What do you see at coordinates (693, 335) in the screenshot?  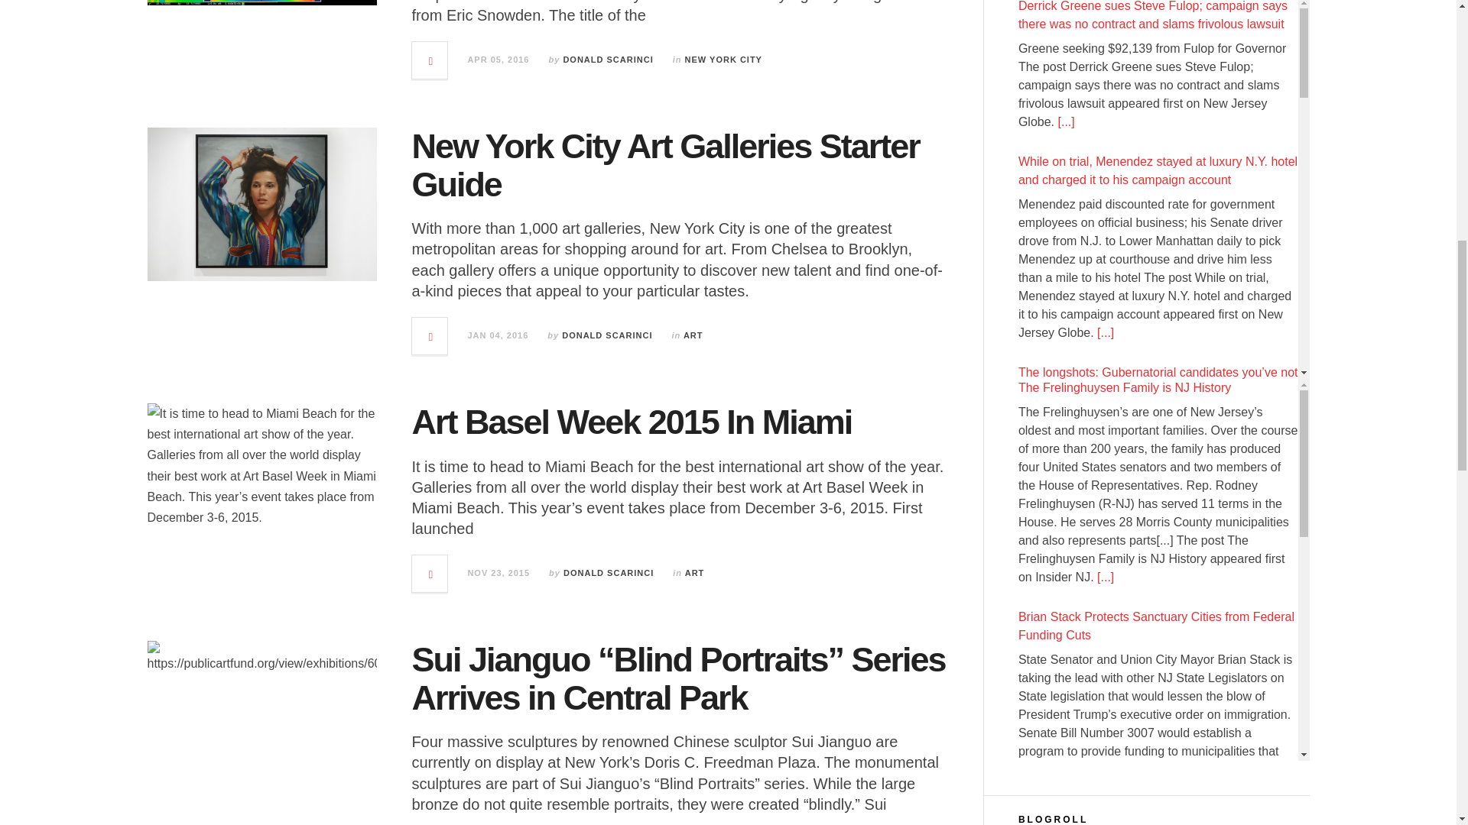 I see `View all posts in Art` at bounding box center [693, 335].